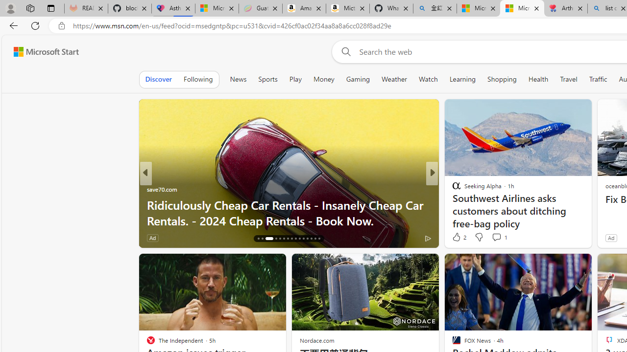 This screenshot has height=352, width=627. I want to click on Health, so click(538, 79).